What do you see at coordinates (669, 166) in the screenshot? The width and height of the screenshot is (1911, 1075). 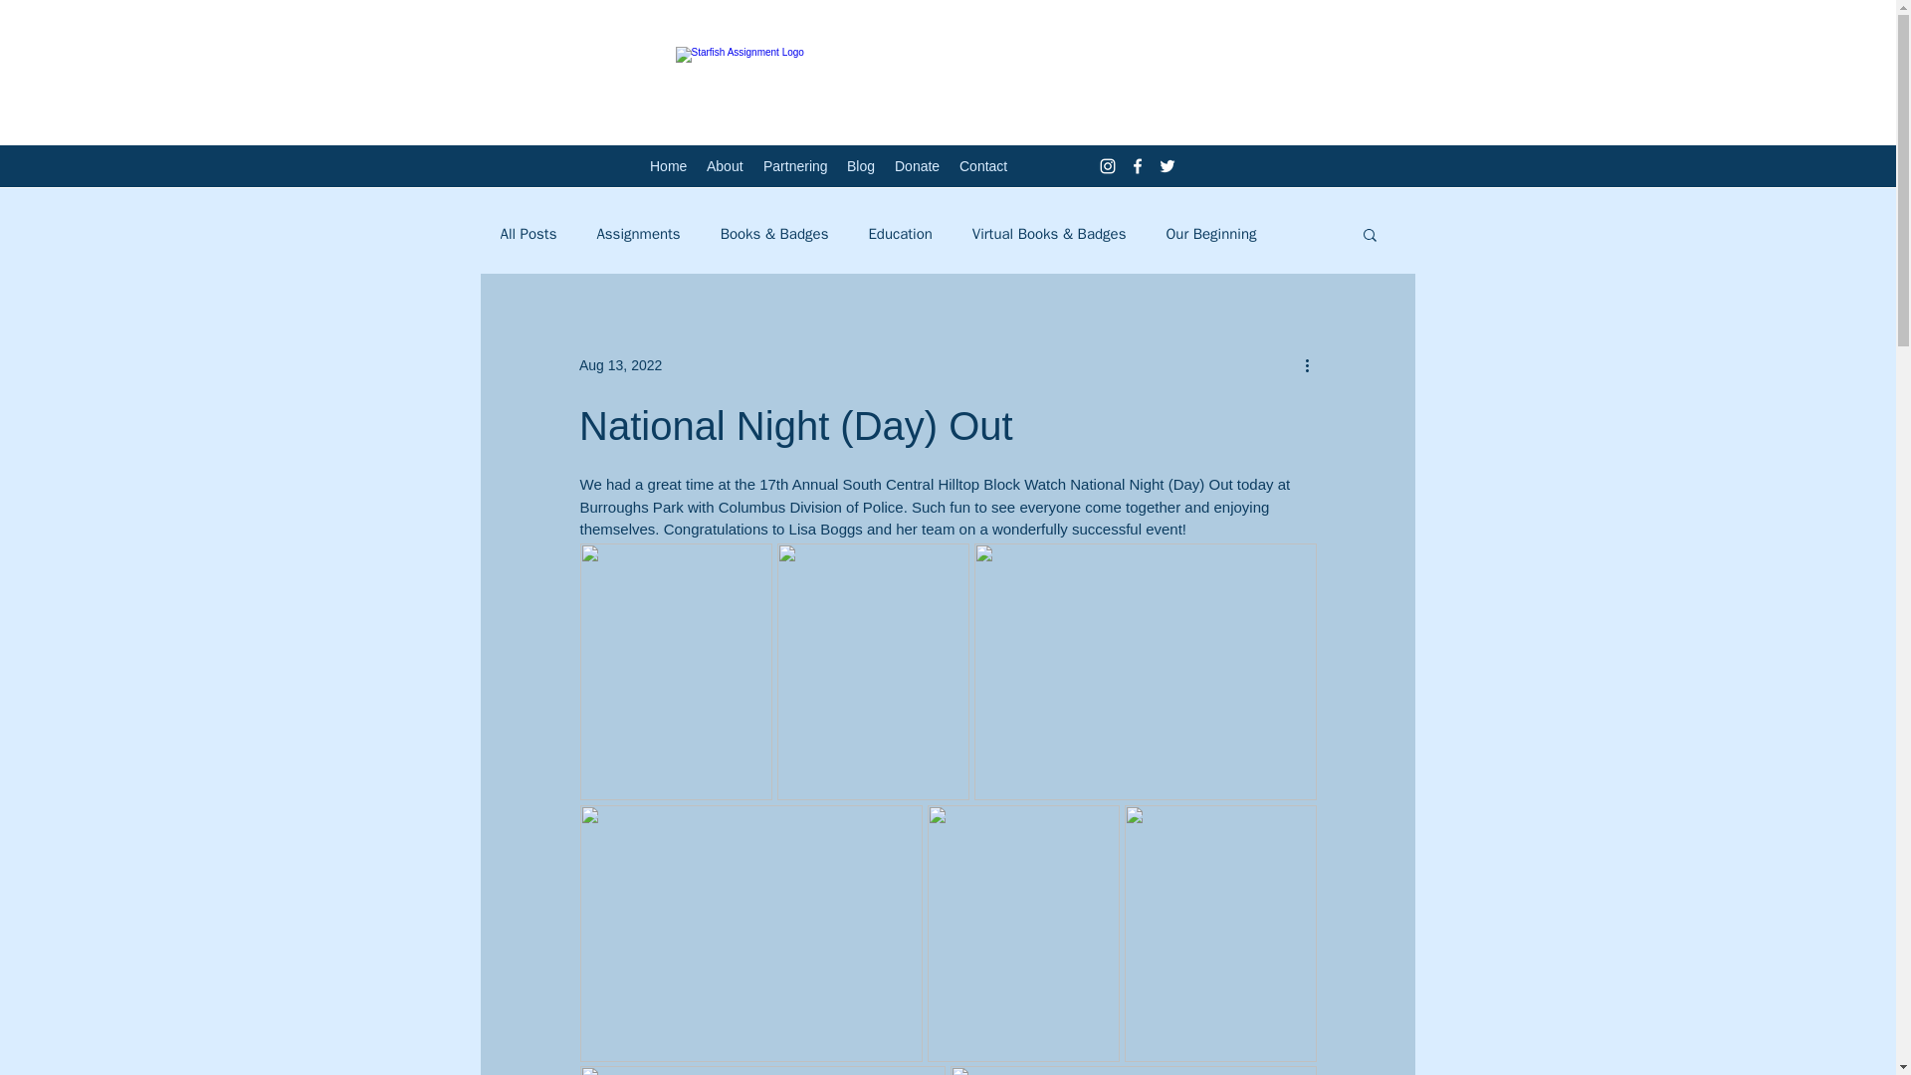 I see `Home` at bounding box center [669, 166].